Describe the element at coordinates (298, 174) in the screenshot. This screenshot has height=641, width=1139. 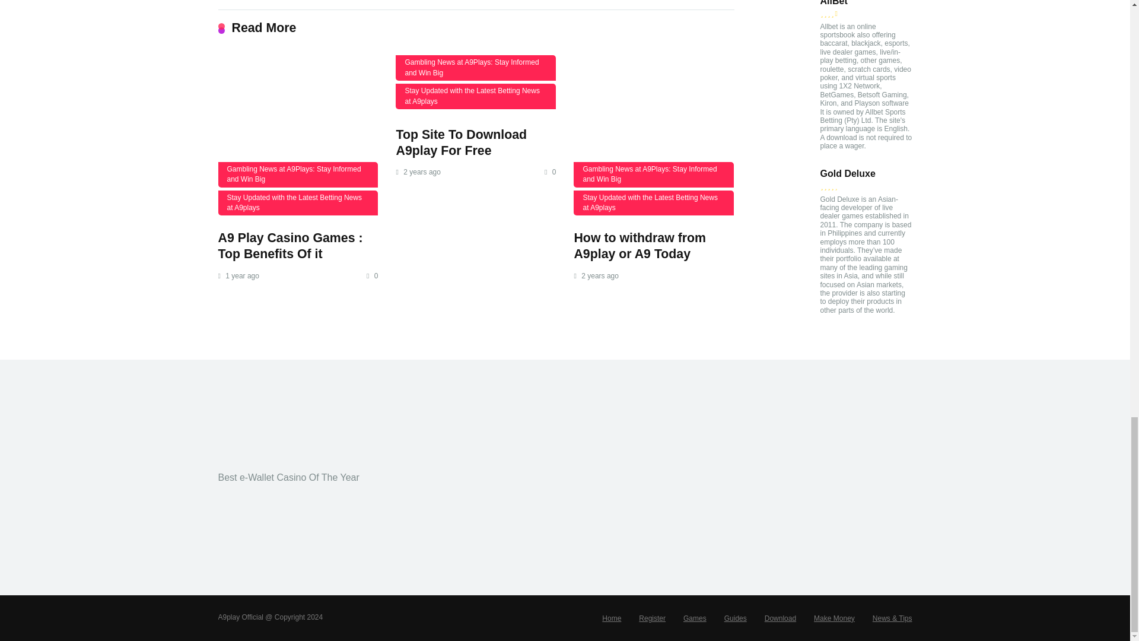
I see `Gambling News at A9Plays: Stay Informed and Win Big` at that location.